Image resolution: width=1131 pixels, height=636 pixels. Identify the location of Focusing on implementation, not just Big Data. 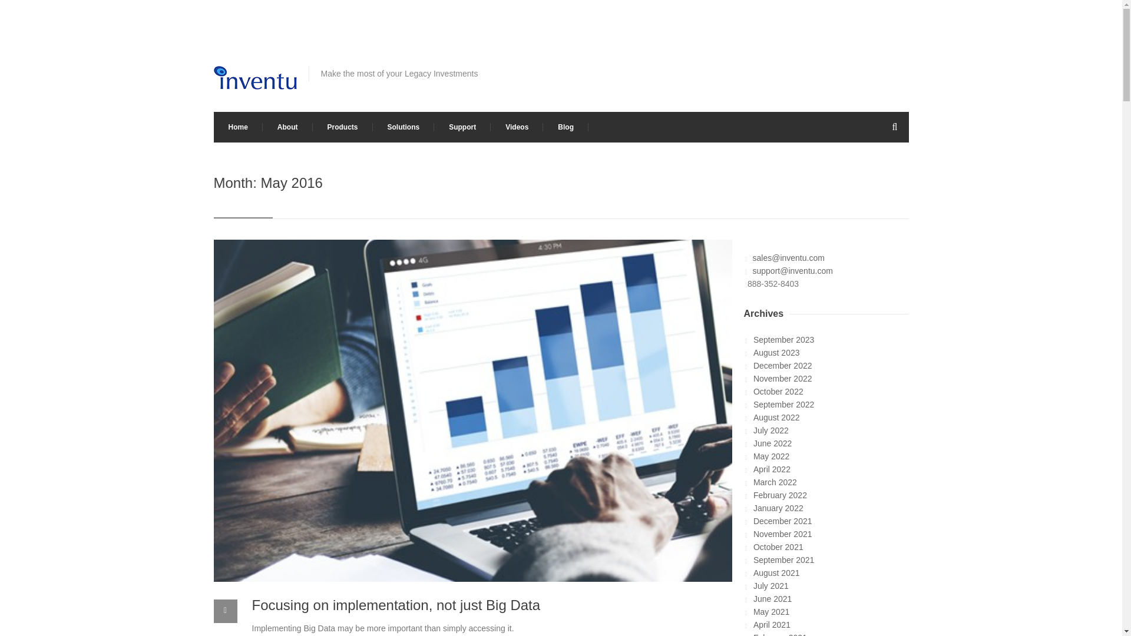
(396, 605).